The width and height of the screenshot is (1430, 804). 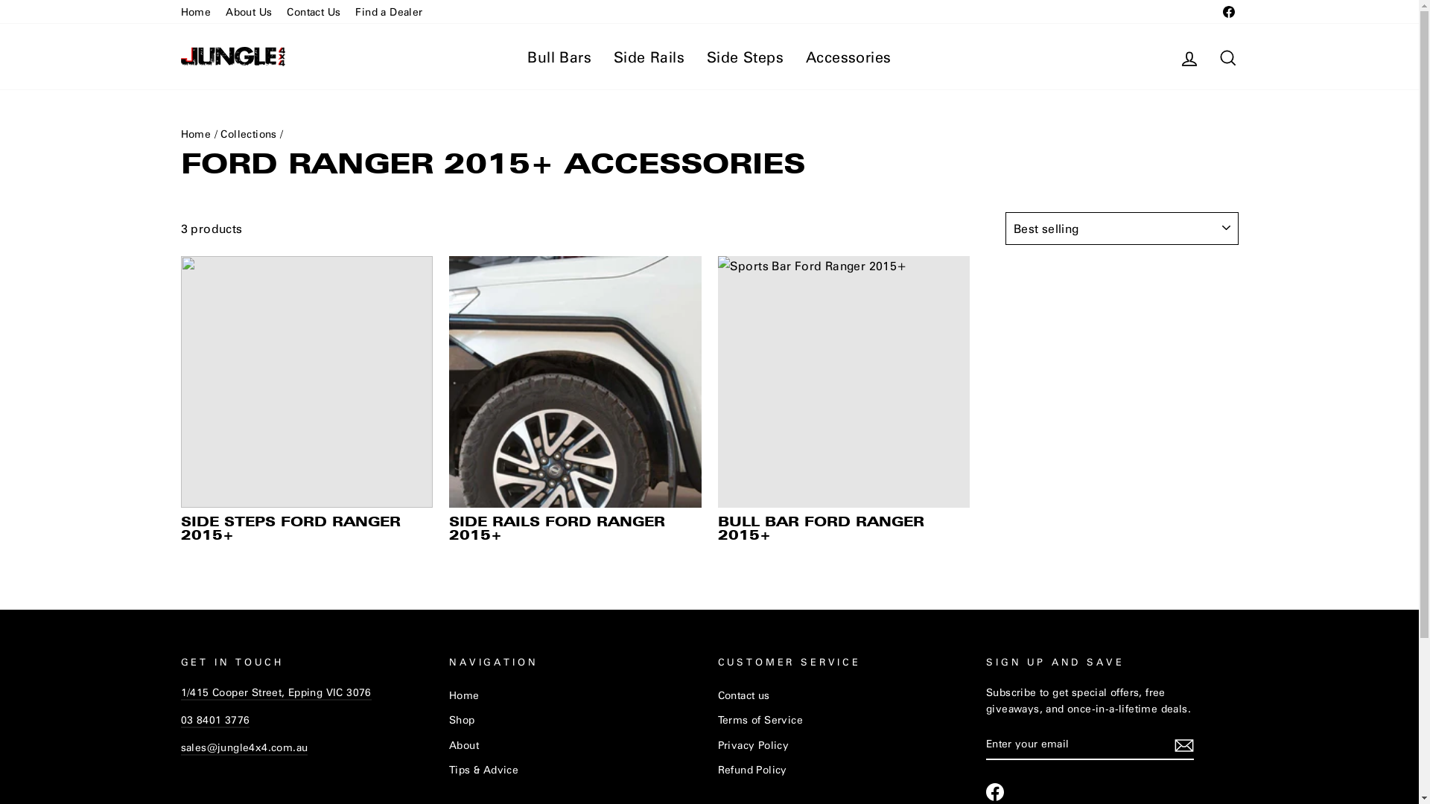 What do you see at coordinates (0, 0) in the screenshot?
I see `Skip to content` at bounding box center [0, 0].